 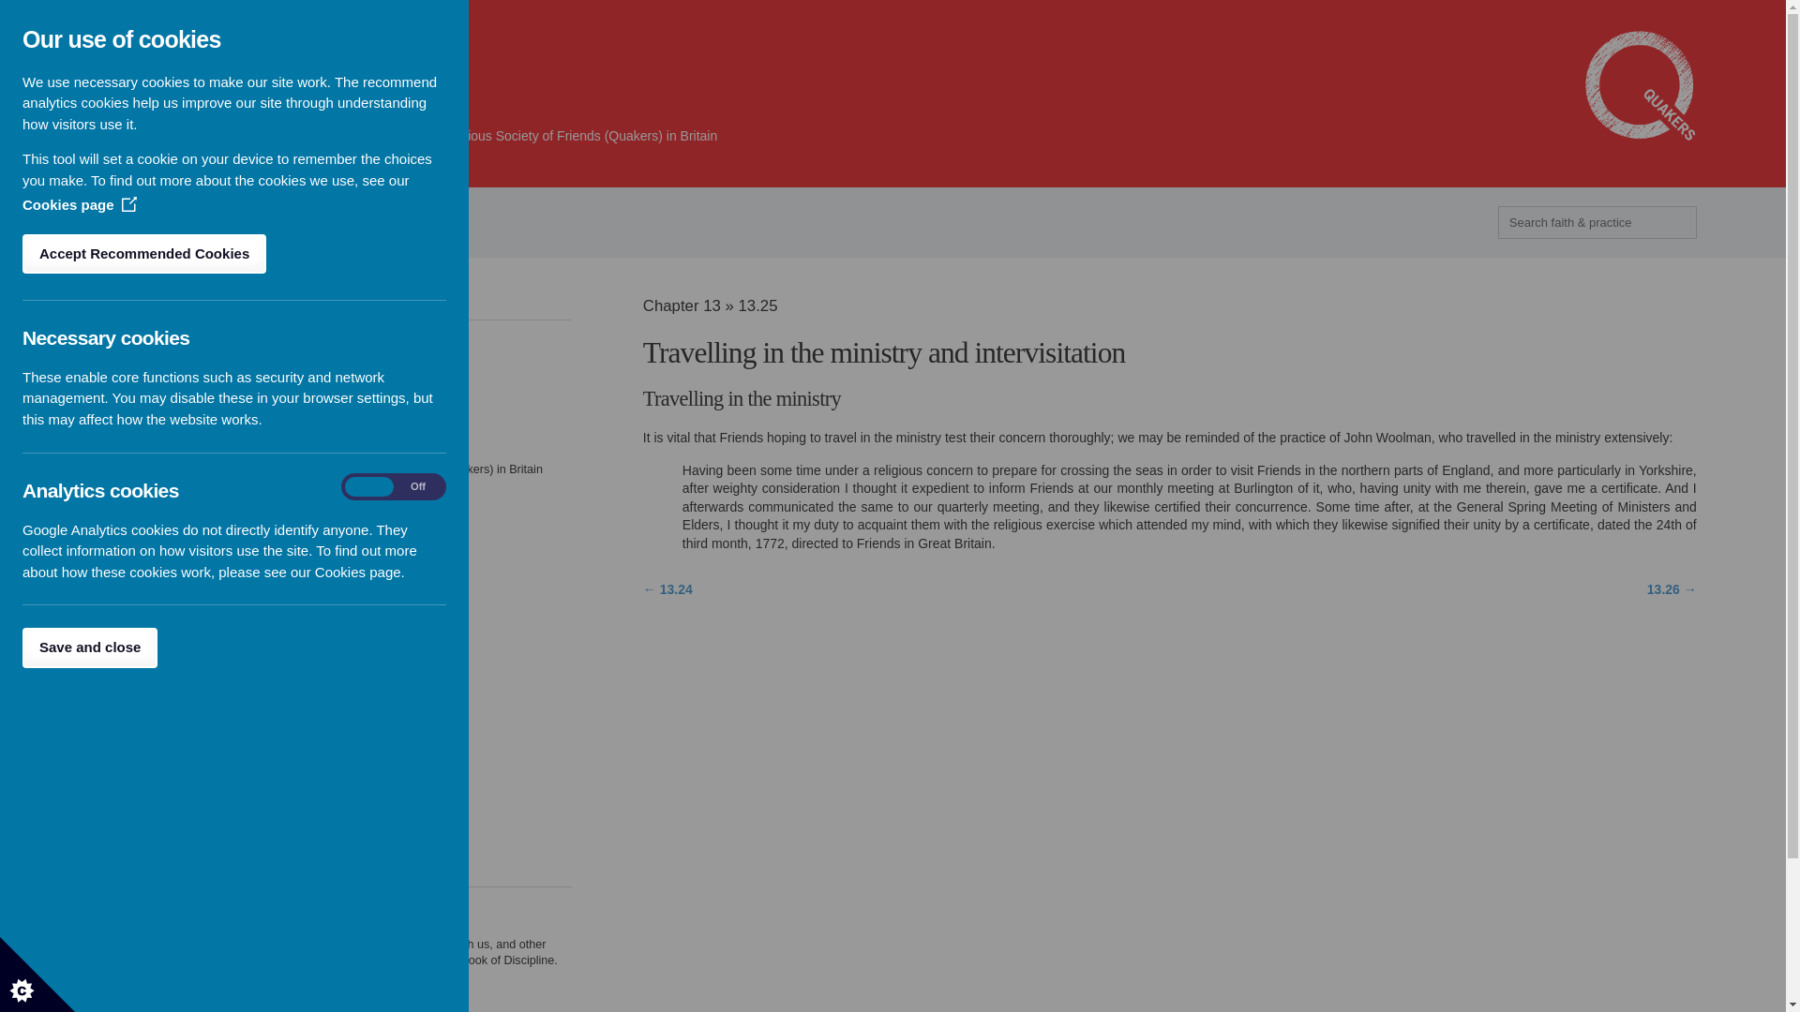 What do you see at coordinates (30, 11) in the screenshot?
I see `Search` at bounding box center [30, 11].